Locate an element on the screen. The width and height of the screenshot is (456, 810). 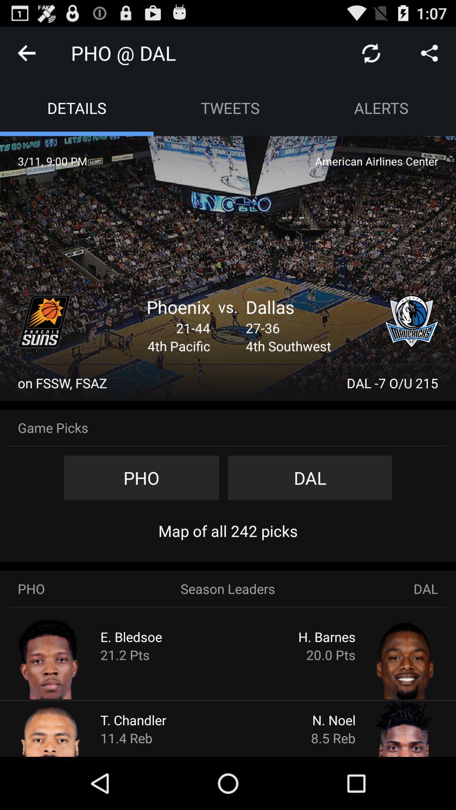
more information about n. noel is located at coordinates (389, 728).